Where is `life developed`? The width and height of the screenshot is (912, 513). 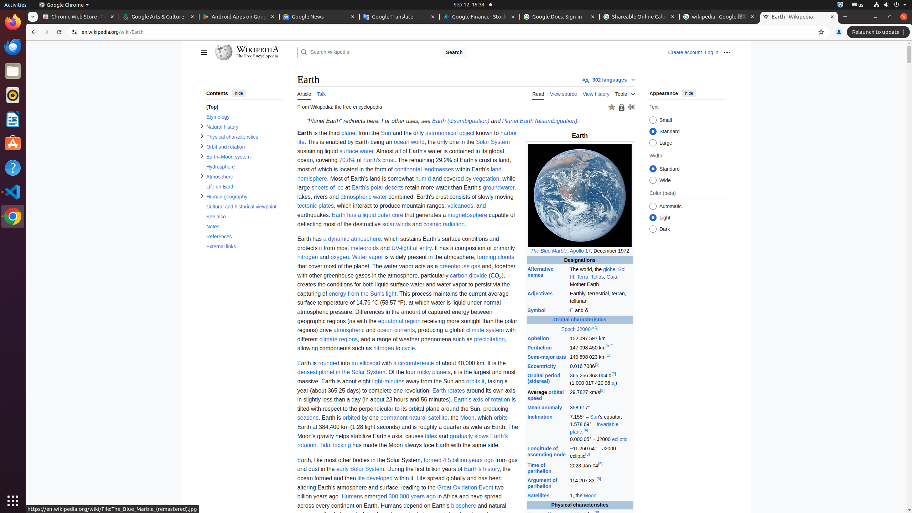 life developed is located at coordinates (375, 478).